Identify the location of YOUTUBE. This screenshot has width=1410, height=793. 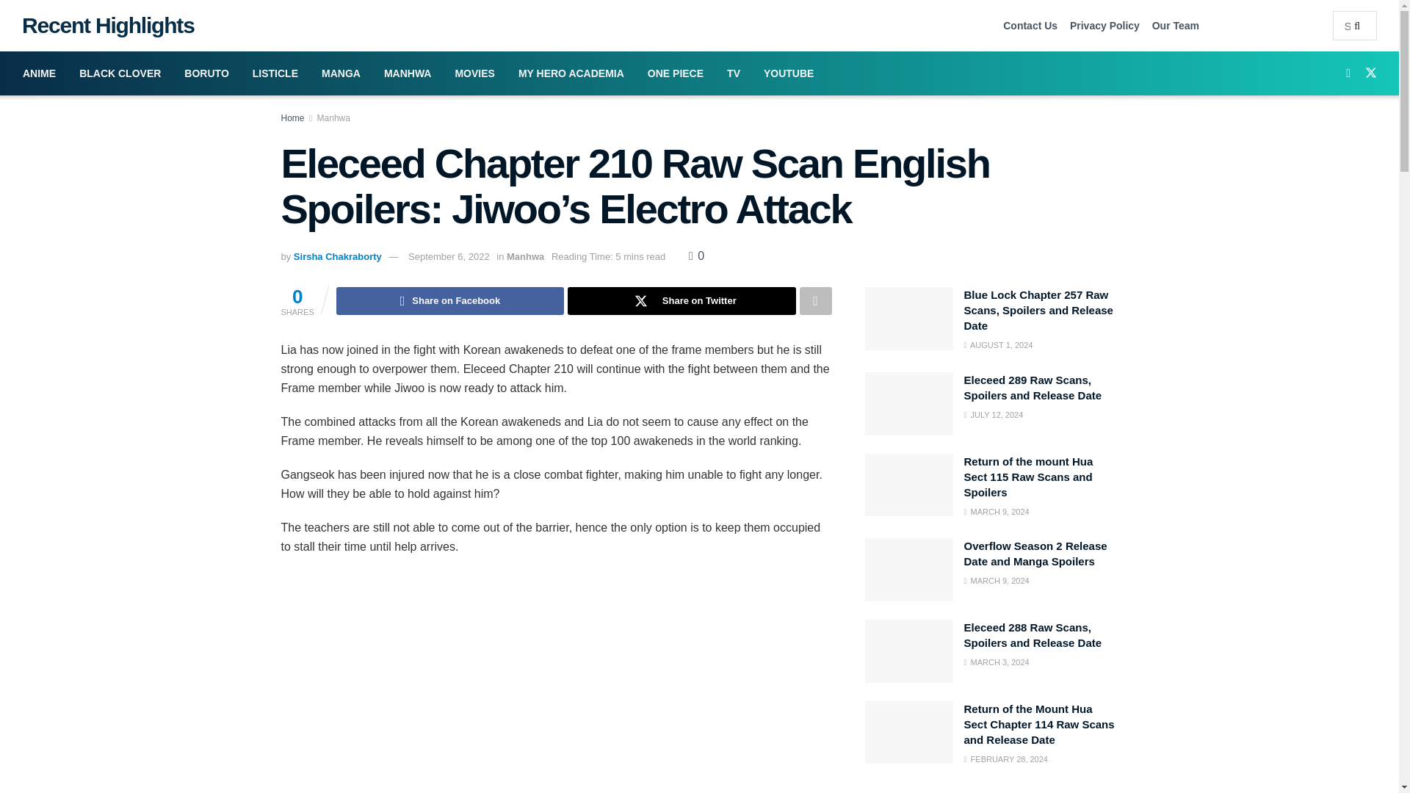
(788, 73).